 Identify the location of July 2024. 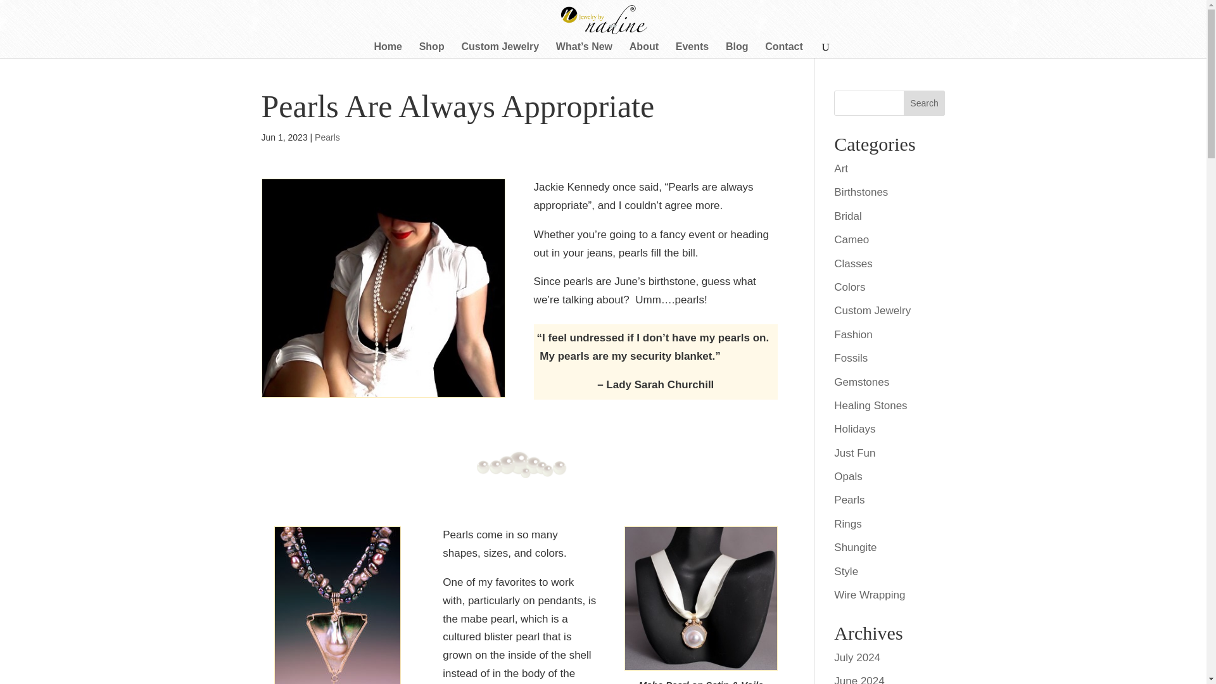
(858, 657).